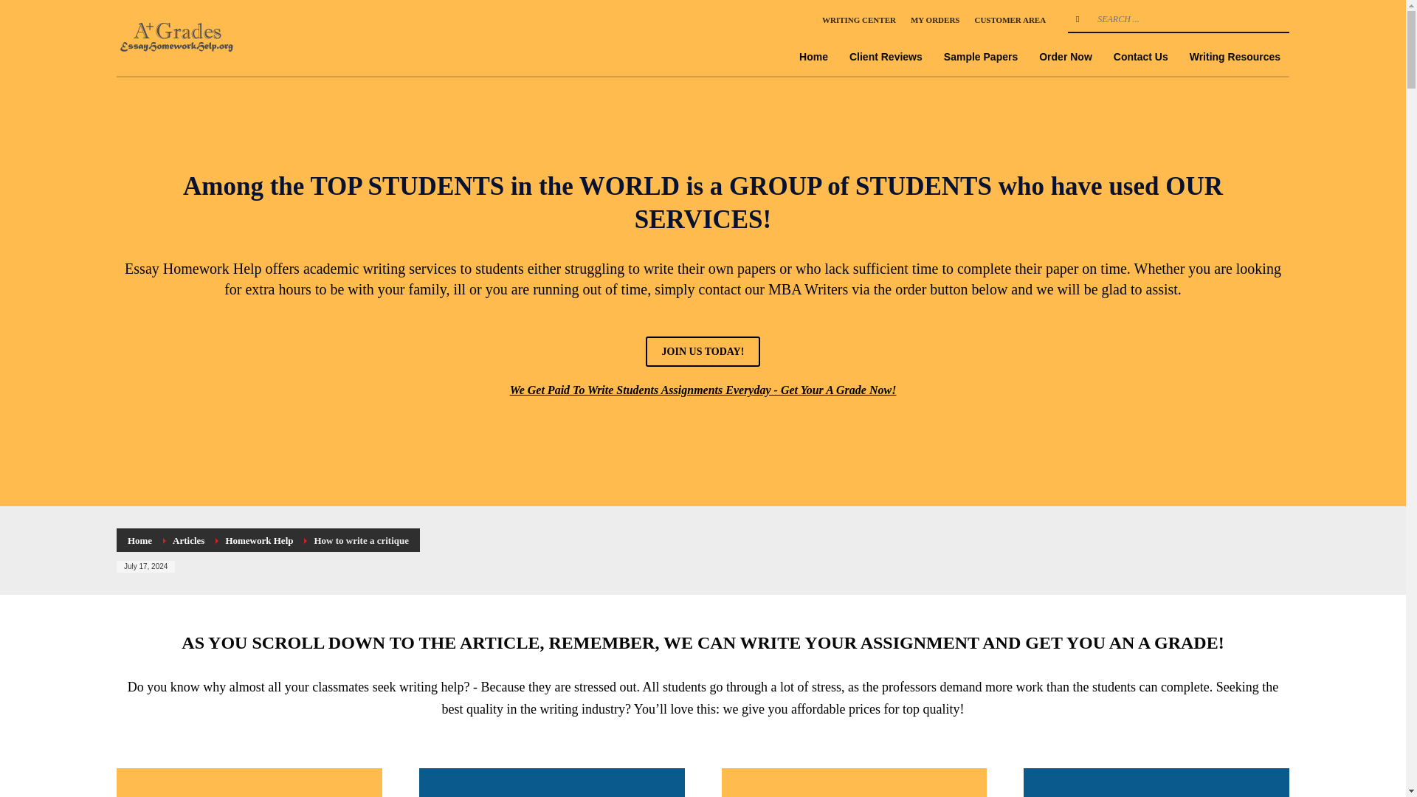 The image size is (1417, 797). I want to click on Homework Help, so click(259, 540).